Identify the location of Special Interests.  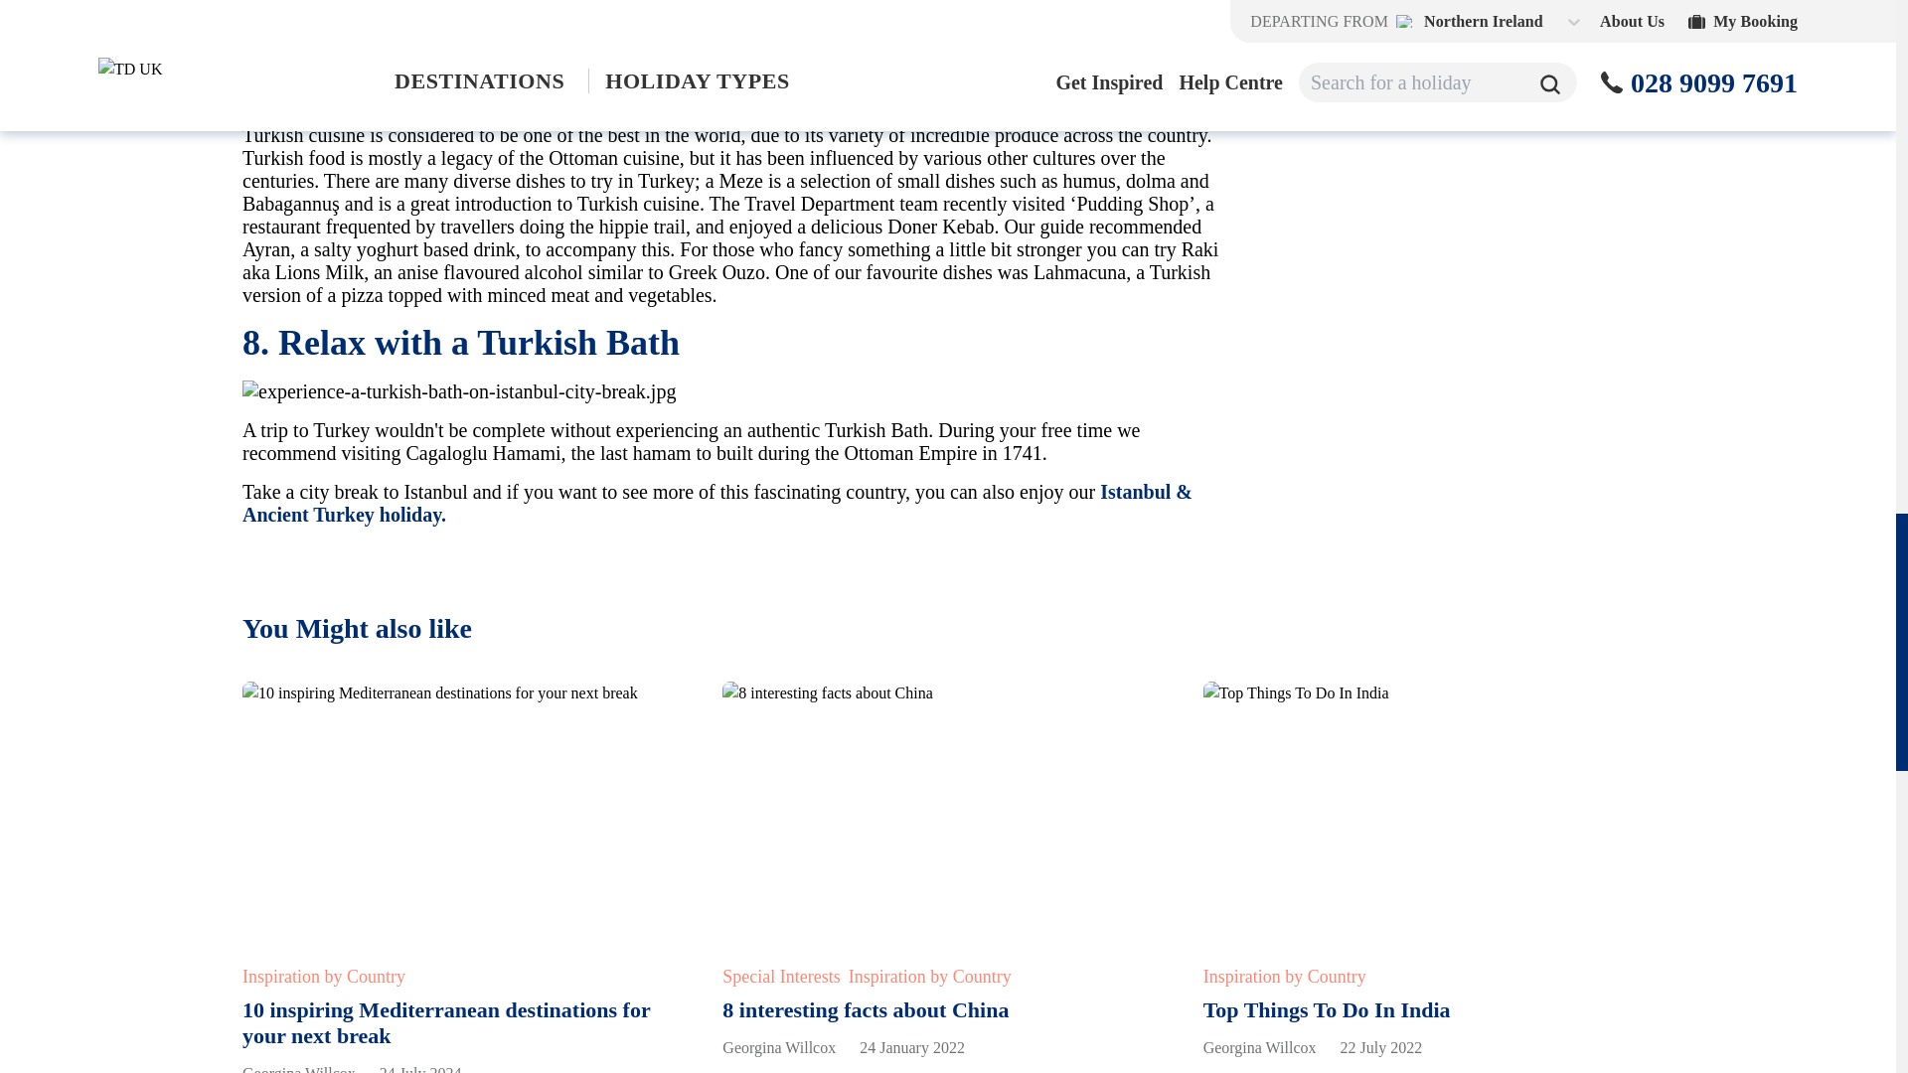
(781, 976).